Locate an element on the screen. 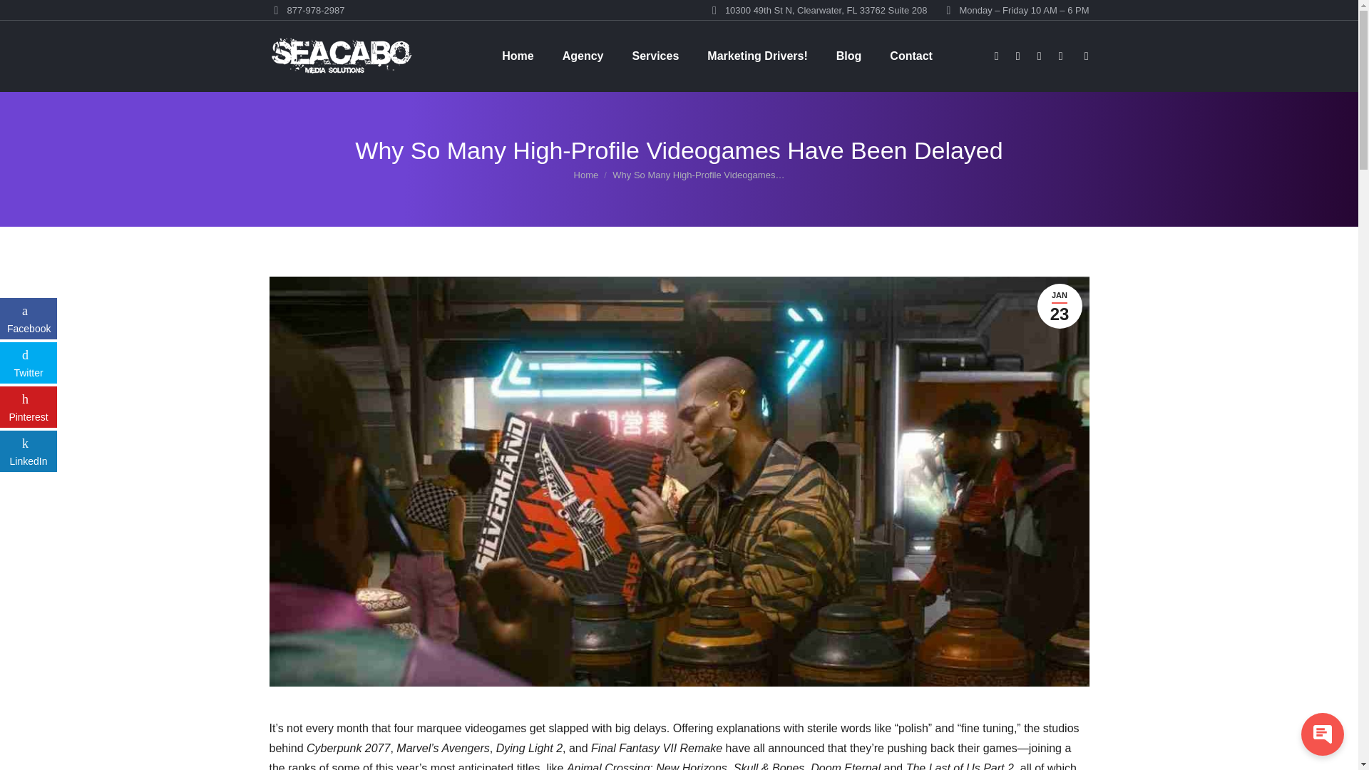  Contact is located at coordinates (911, 56).